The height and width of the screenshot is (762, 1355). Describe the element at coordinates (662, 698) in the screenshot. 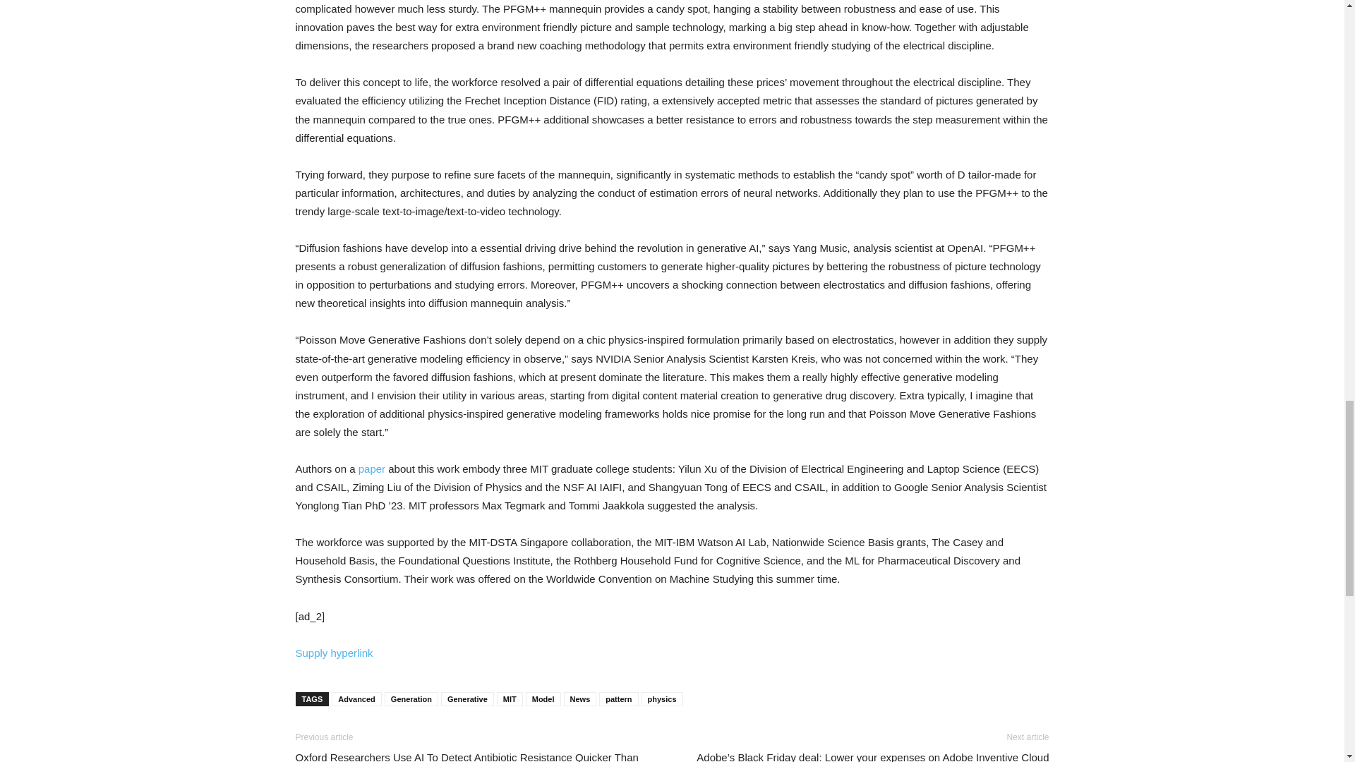

I see `physics` at that location.